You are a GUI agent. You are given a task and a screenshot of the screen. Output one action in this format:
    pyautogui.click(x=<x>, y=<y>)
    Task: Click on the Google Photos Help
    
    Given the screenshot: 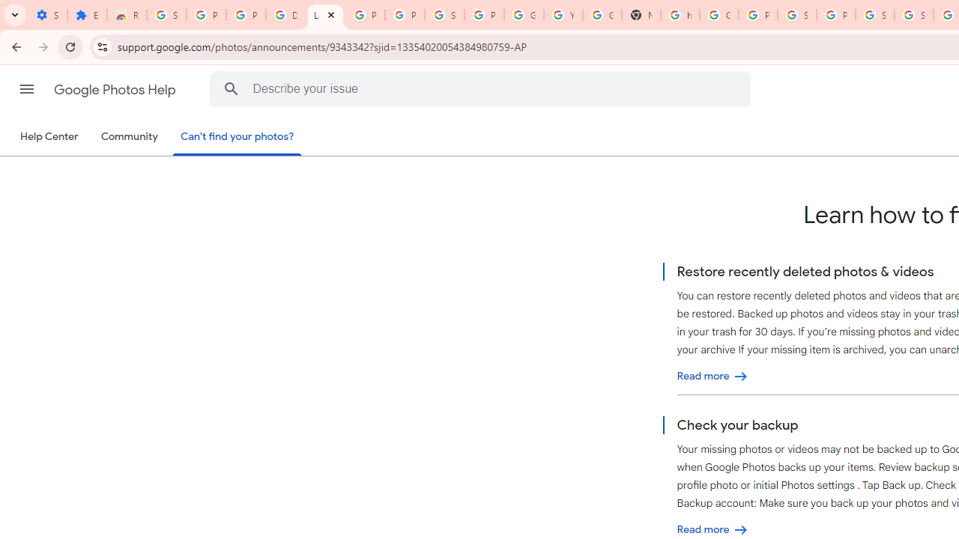 What is the action you would take?
    pyautogui.click(x=116, y=90)
    